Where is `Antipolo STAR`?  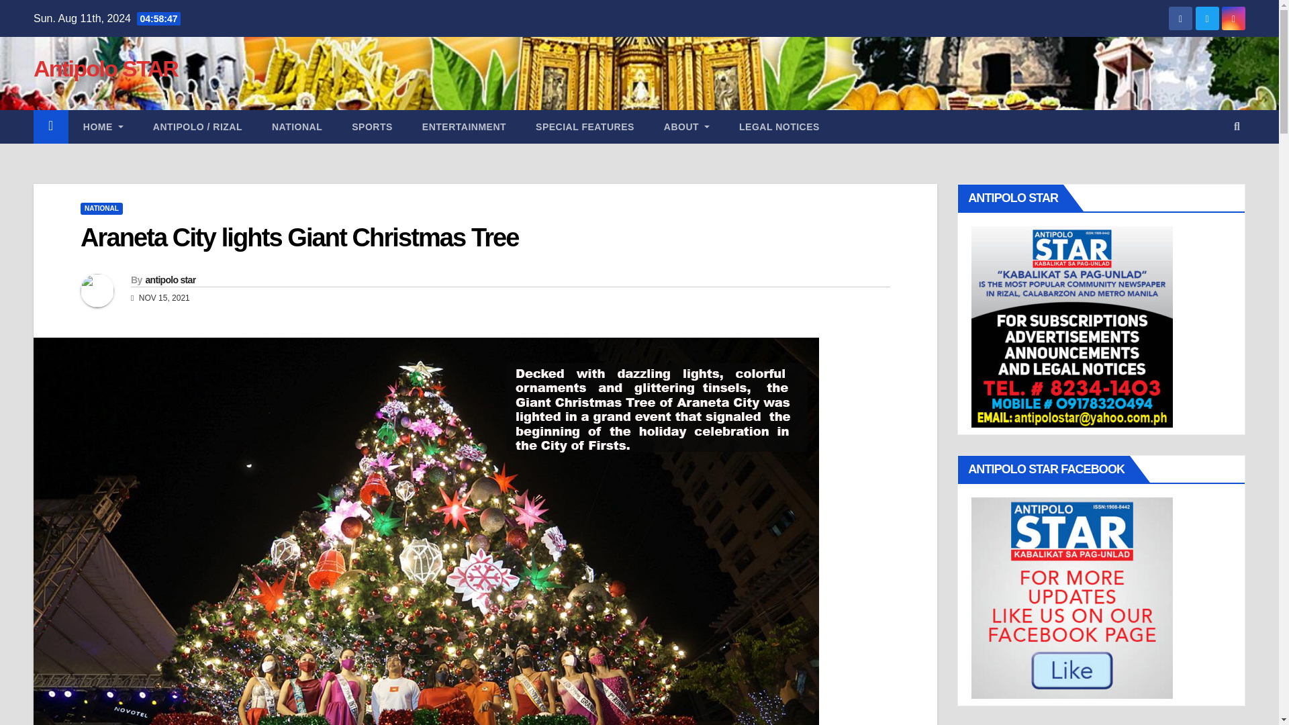 Antipolo STAR is located at coordinates (105, 68).